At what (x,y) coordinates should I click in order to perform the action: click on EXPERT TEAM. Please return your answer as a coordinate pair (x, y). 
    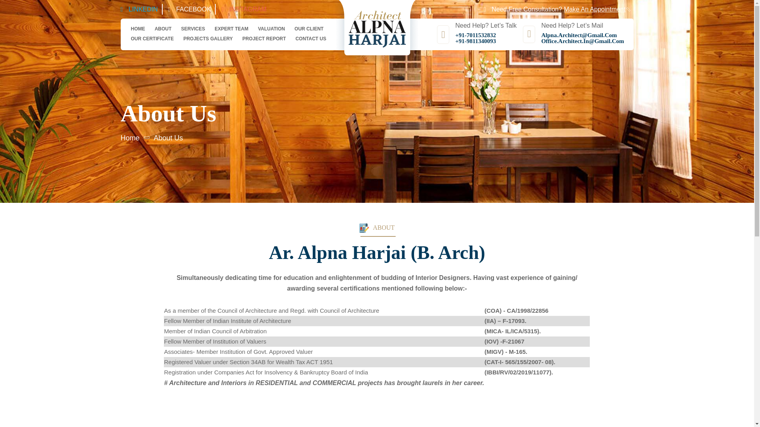
    Looking at the image, I should click on (231, 28).